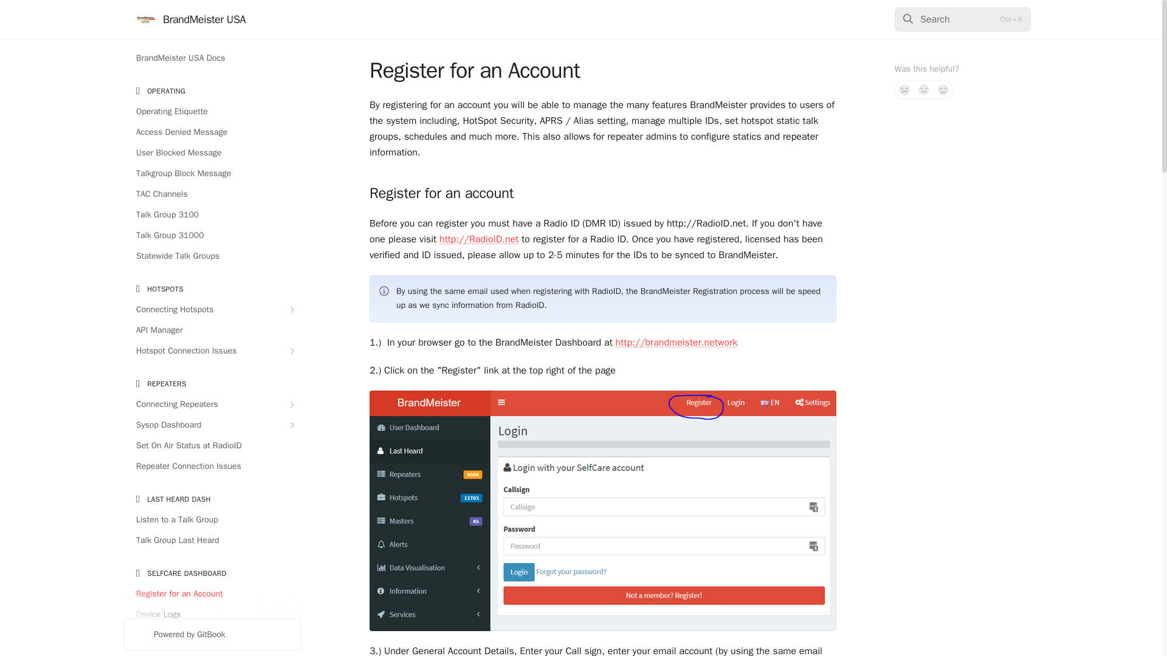 The width and height of the screenshot is (1167, 656). What do you see at coordinates (212, 405) in the screenshot?
I see `Connecting Repeaters` at bounding box center [212, 405].